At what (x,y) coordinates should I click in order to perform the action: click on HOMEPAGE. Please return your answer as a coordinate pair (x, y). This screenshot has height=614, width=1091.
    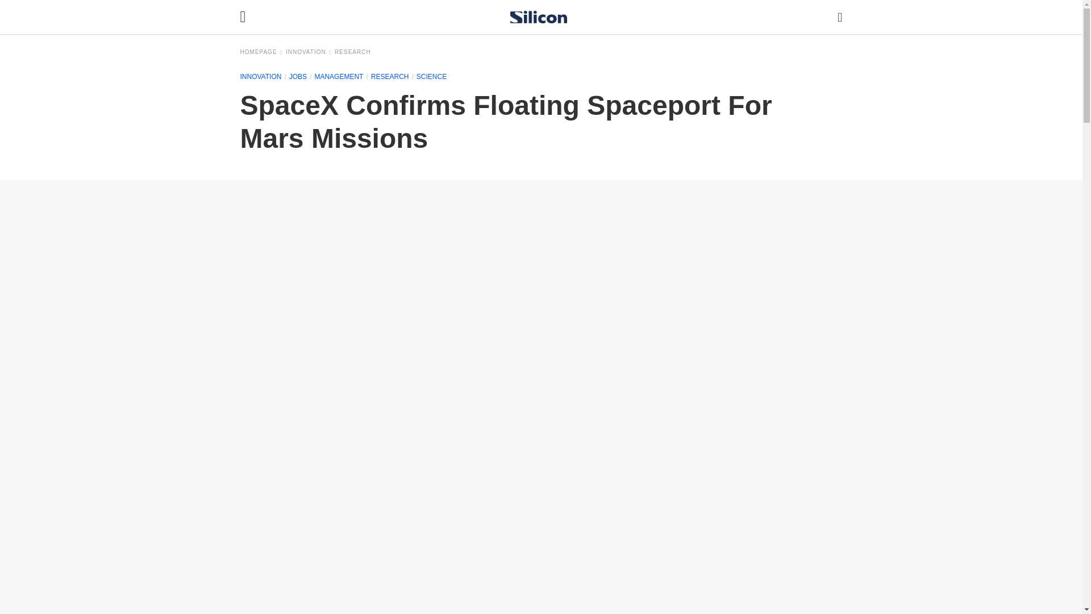
    Looking at the image, I should click on (261, 52).